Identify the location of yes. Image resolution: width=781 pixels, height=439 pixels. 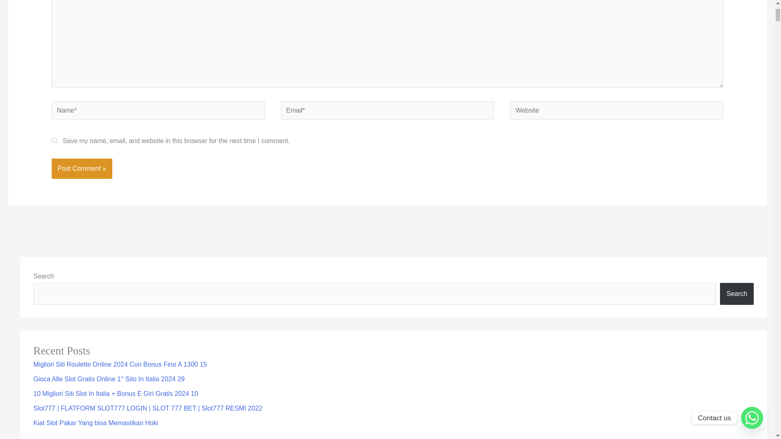
(54, 141).